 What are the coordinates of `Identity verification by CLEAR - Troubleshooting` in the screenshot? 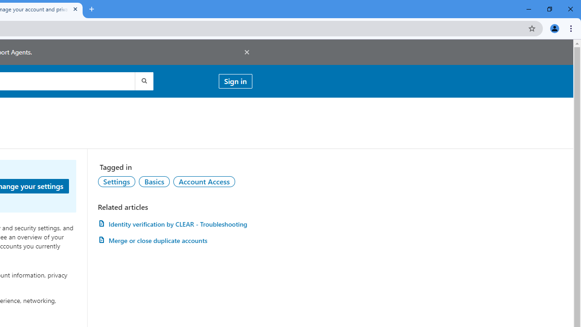 It's located at (175, 224).